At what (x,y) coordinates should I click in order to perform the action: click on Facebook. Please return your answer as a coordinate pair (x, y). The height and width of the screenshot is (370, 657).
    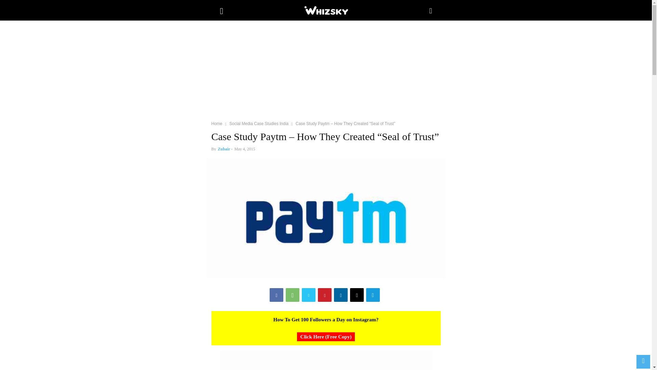
    Looking at the image, I should click on (276, 295).